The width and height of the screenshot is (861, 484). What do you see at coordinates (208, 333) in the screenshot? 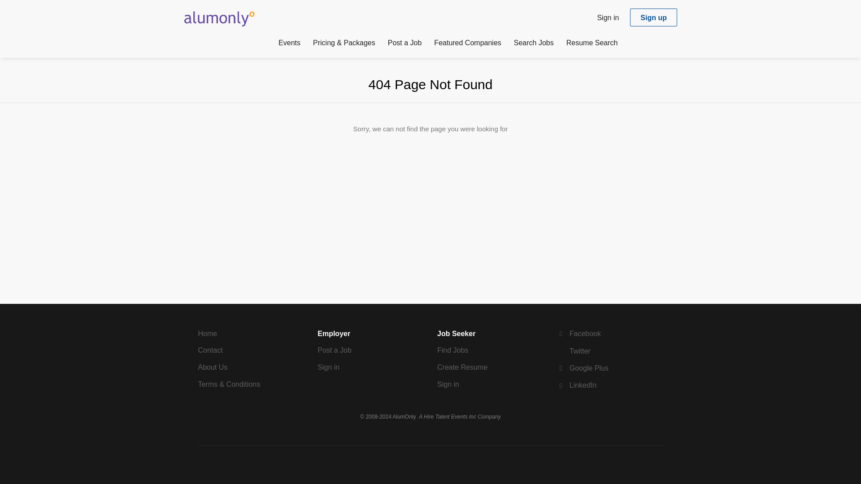
I see `Home` at bounding box center [208, 333].